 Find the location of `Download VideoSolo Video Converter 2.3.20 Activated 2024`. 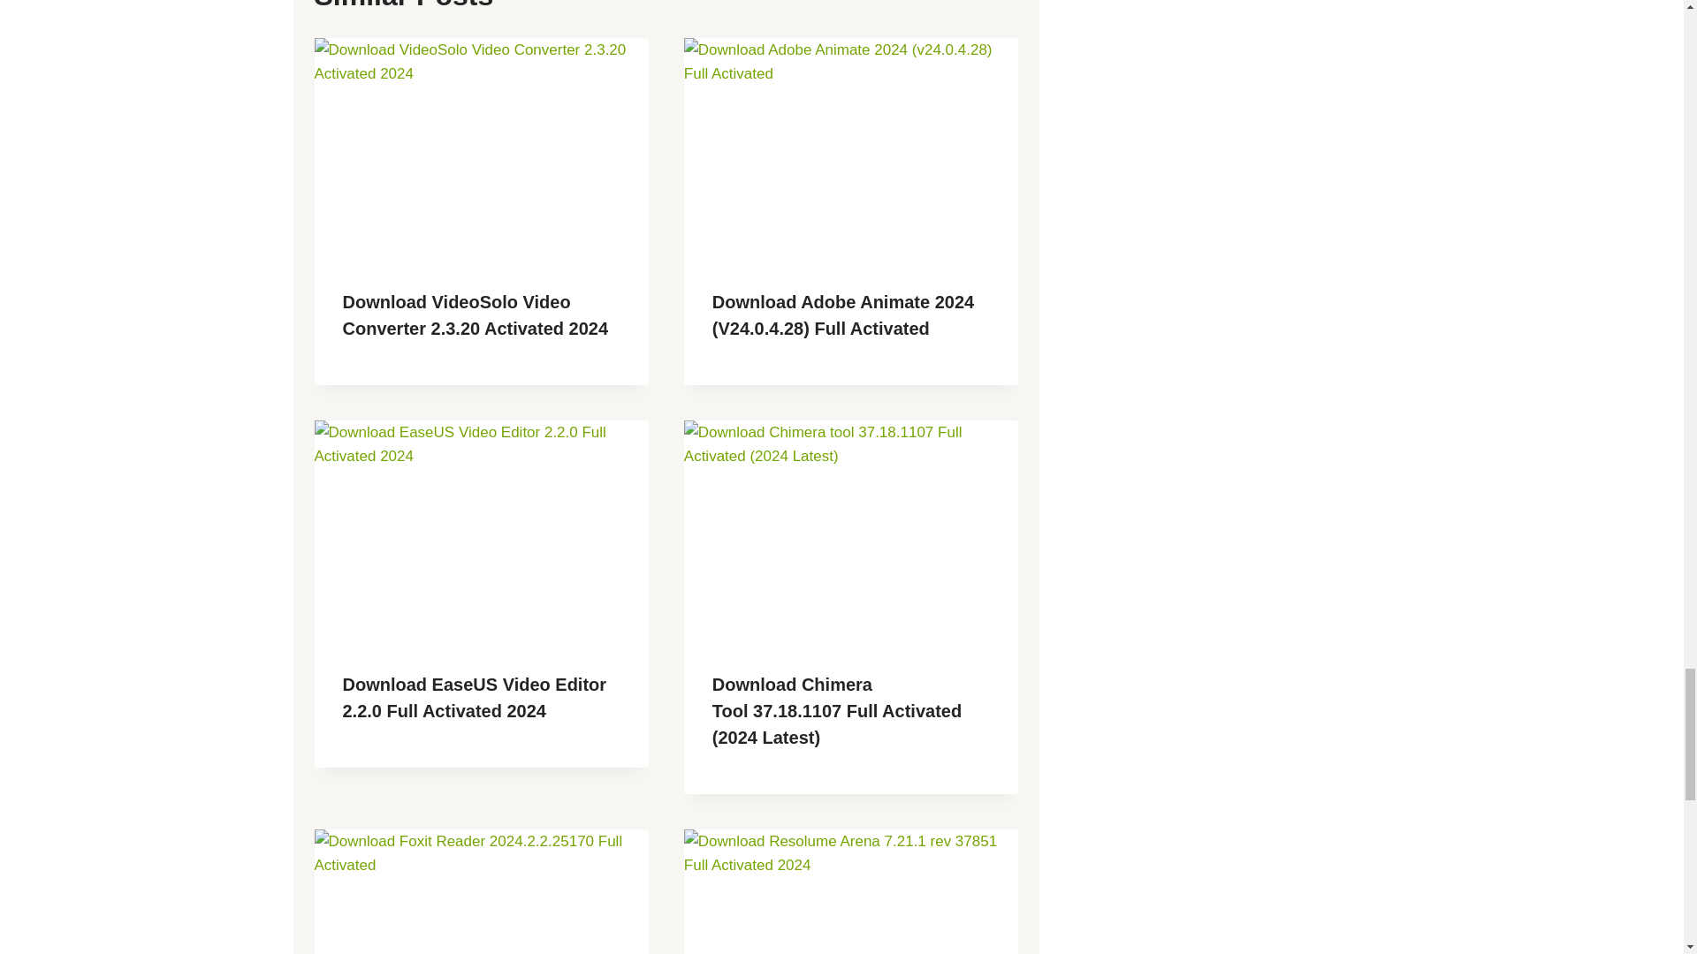

Download VideoSolo Video Converter 2.3.20 Activated 2024 is located at coordinates (476, 314).